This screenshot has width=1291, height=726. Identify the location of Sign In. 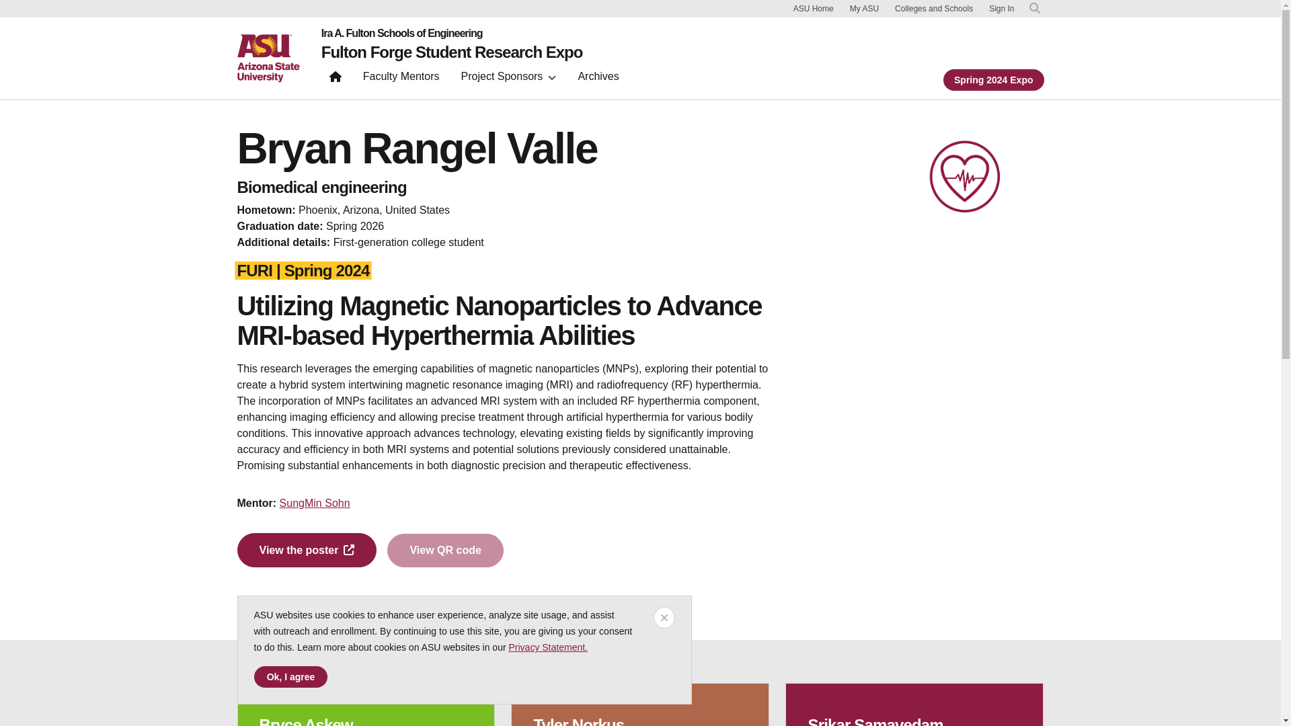
(1001, 9).